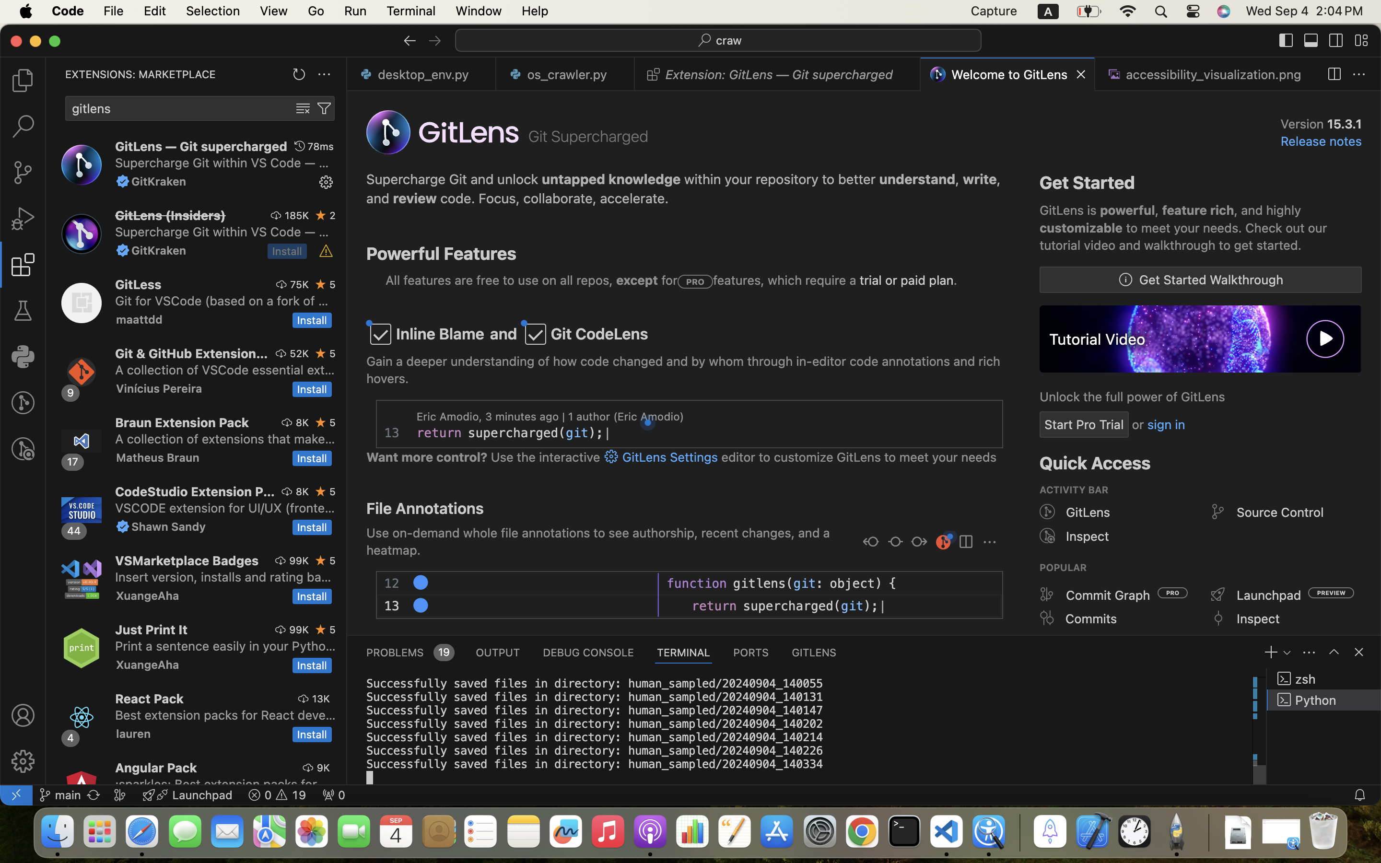  I want to click on and, so click(504, 334).